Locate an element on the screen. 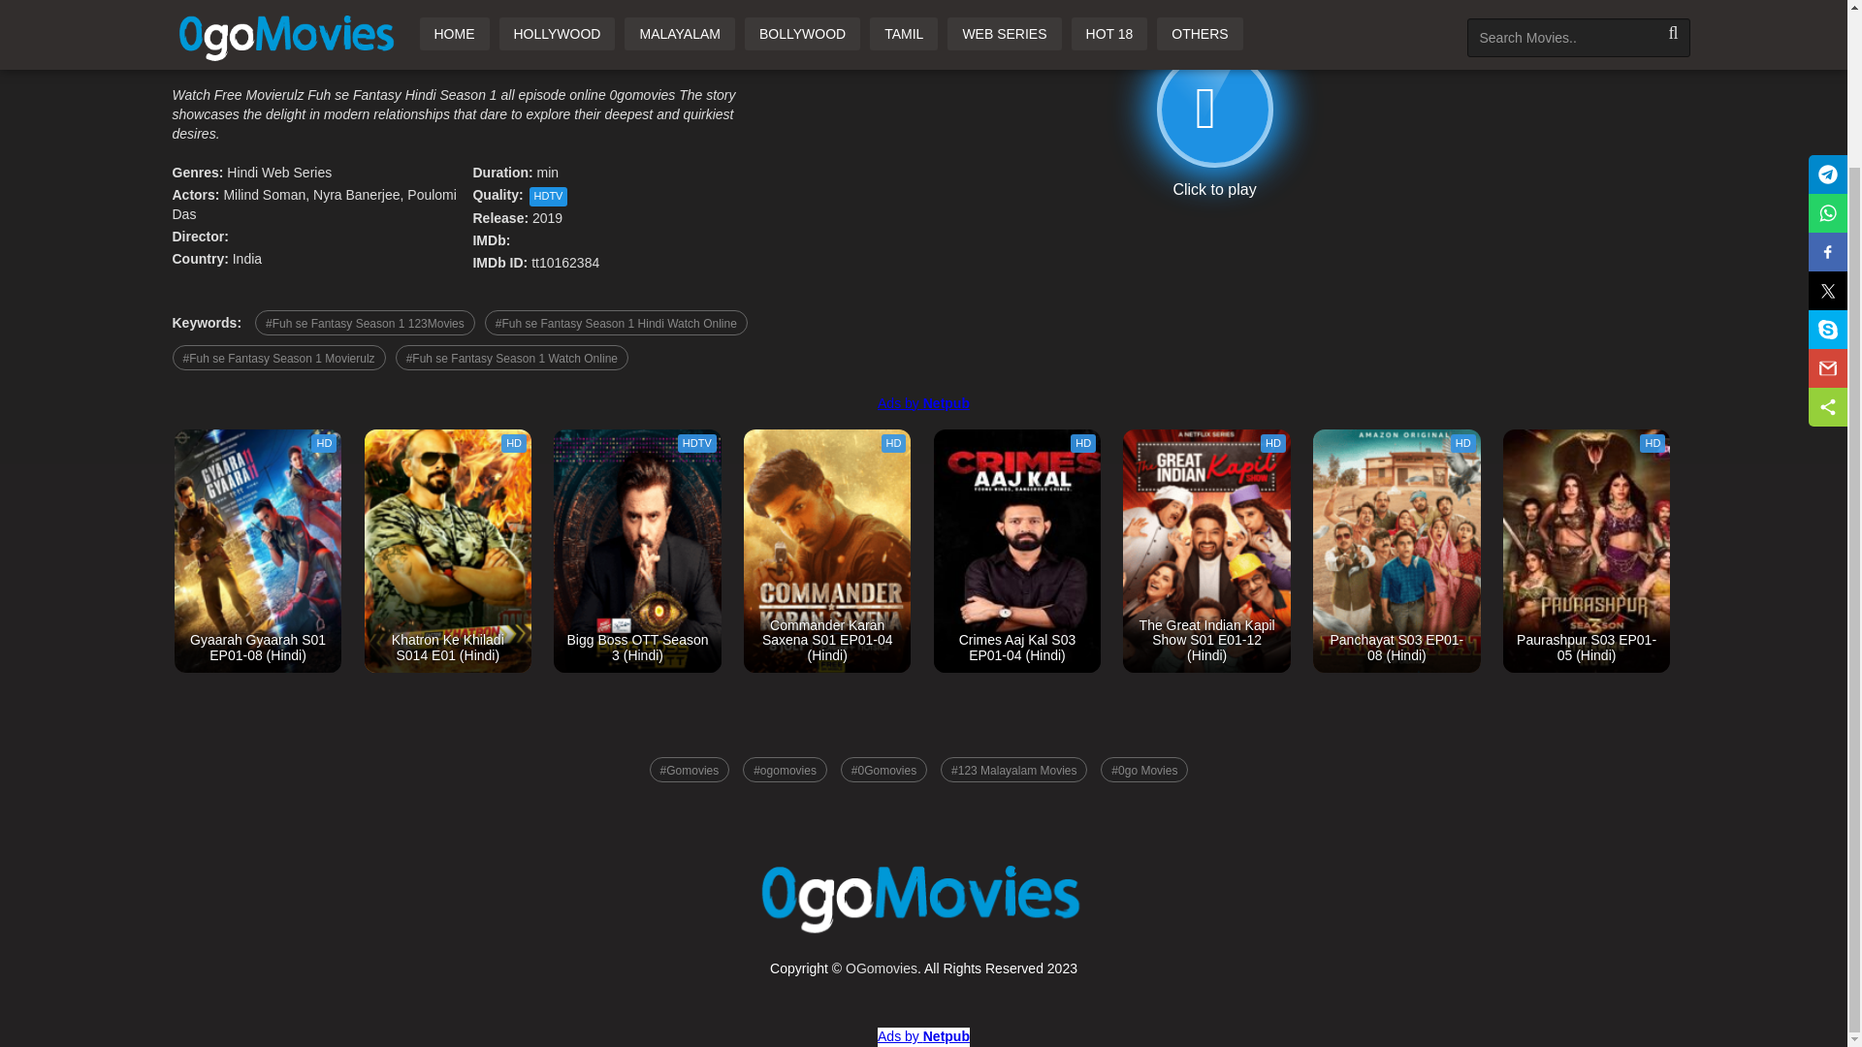 The image size is (1862, 1047). HDTV is located at coordinates (547, 196).